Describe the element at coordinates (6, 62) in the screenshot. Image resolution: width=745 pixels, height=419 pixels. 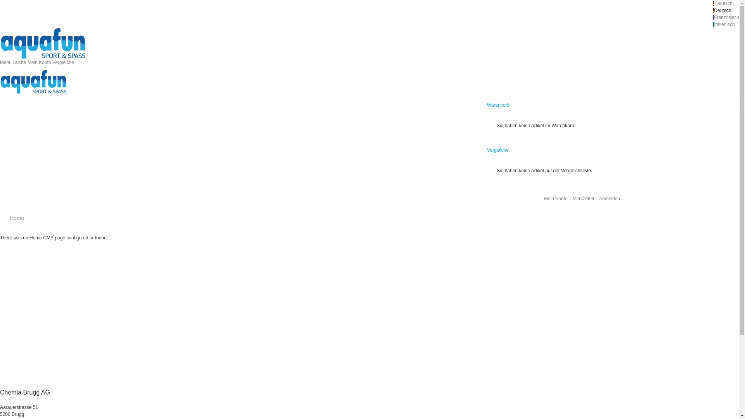
I see `Menu` at that location.